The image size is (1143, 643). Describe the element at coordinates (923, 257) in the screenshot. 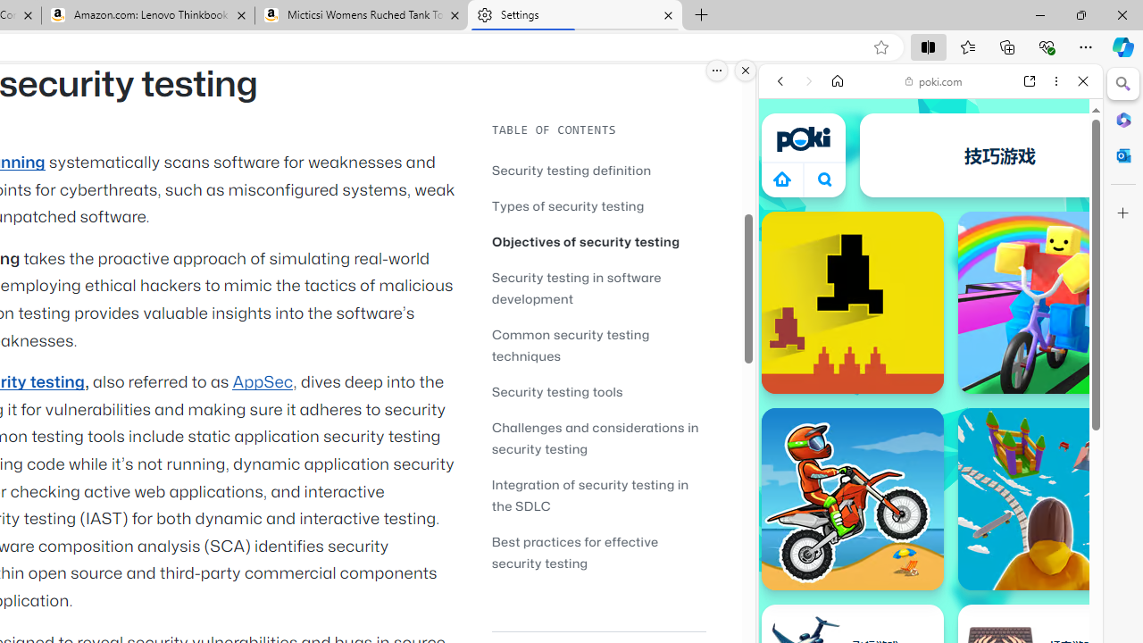

I see `Poki` at that location.